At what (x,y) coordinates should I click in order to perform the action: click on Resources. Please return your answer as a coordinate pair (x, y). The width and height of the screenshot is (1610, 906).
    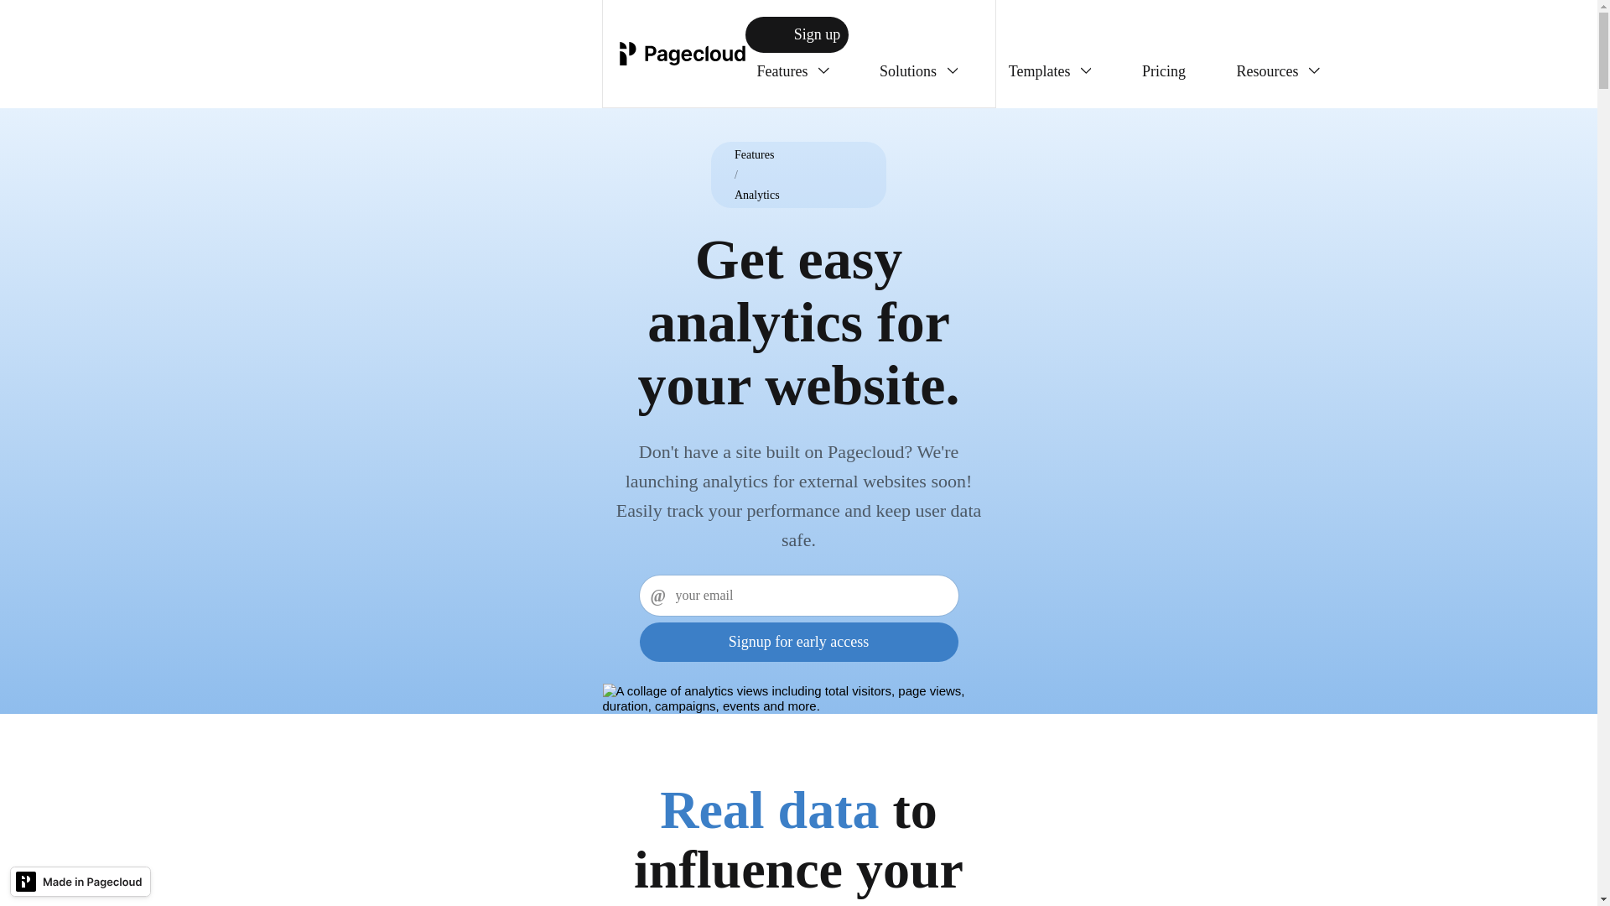
    Looking at the image, I should click on (1277, 70).